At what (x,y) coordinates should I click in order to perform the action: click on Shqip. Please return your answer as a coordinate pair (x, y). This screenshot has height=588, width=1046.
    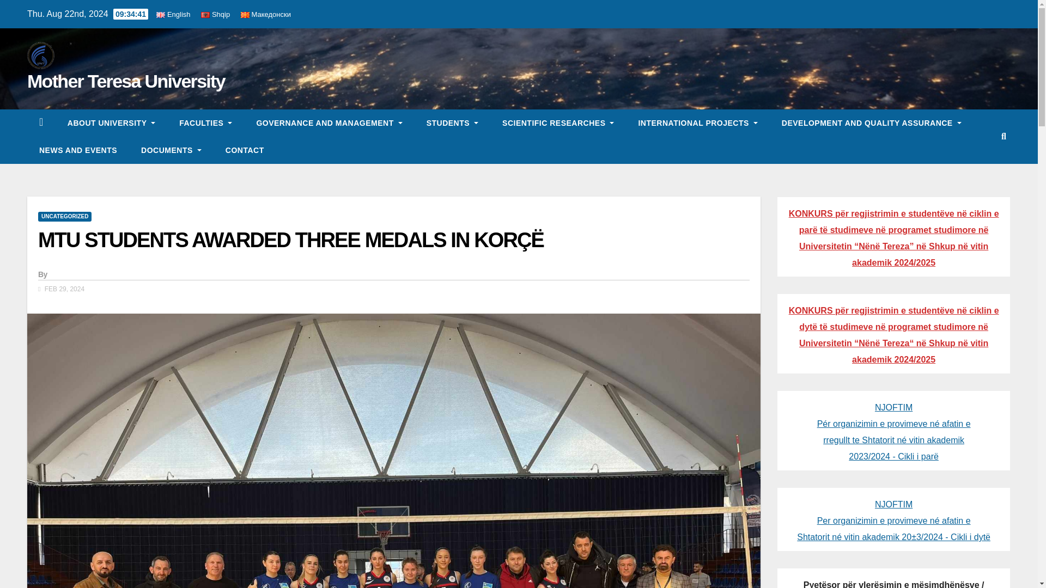
    Looking at the image, I should click on (215, 14).